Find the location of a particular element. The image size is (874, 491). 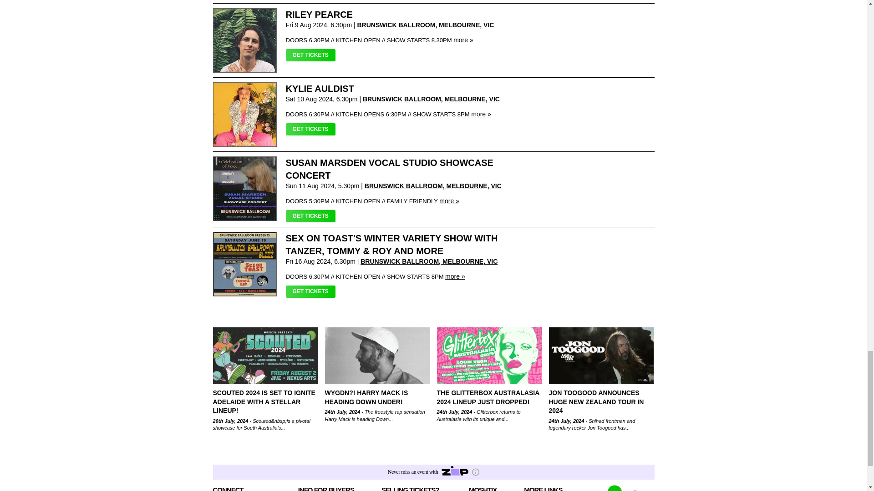

KYLIE AULDIST is located at coordinates (320, 88).